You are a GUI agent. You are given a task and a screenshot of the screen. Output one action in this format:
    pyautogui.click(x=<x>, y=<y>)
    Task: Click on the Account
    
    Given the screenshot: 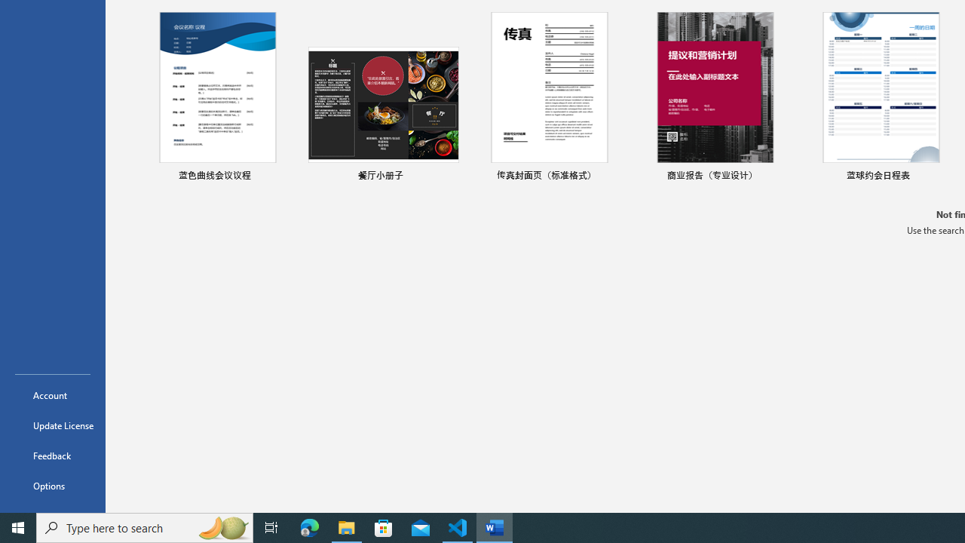 What is the action you would take?
    pyautogui.click(x=53, y=395)
    